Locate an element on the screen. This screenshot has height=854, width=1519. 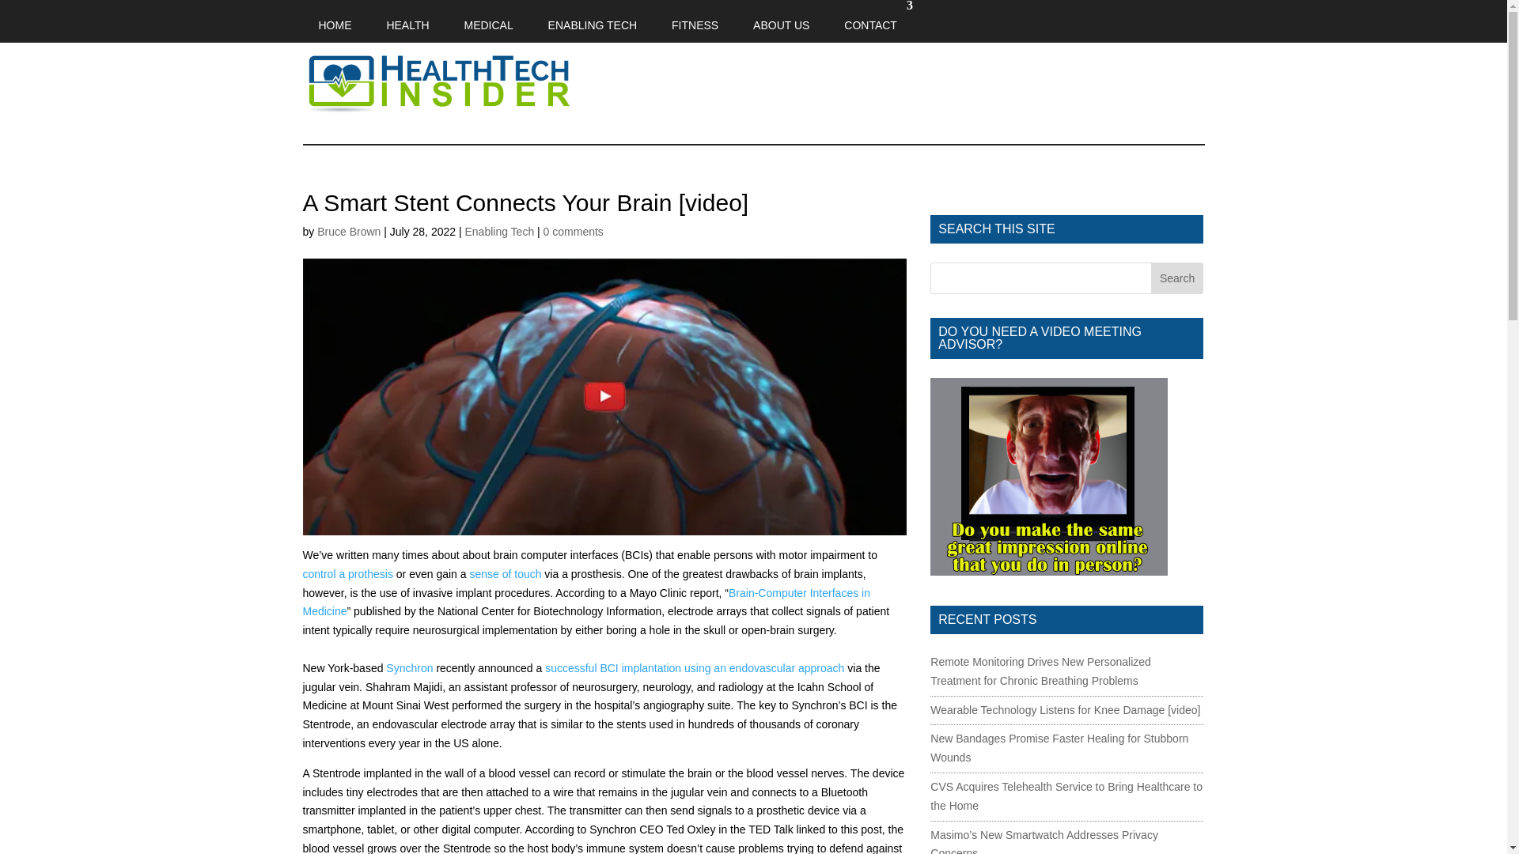
Search is located at coordinates (1177, 278).